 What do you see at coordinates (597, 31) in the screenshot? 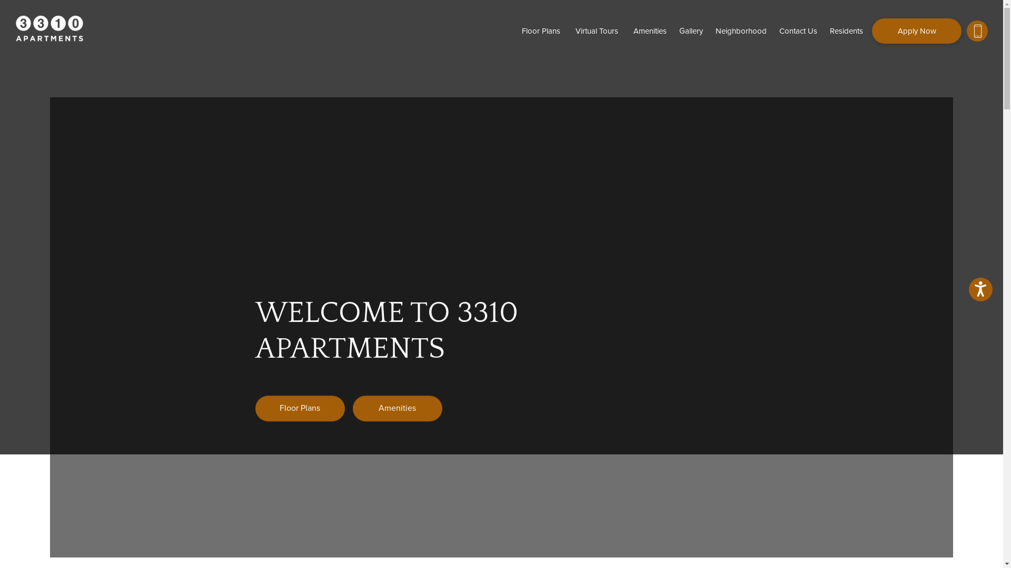
I see `Virtual Tours` at bounding box center [597, 31].